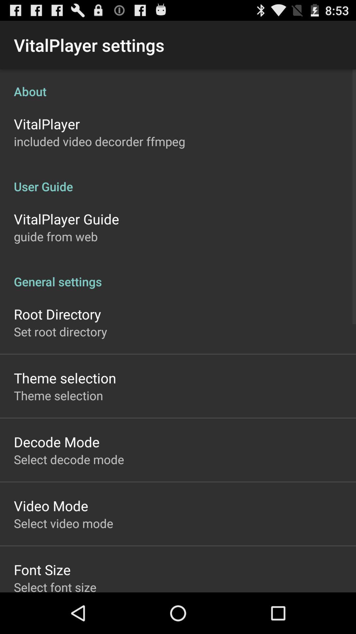  I want to click on jump until about, so click(178, 85).